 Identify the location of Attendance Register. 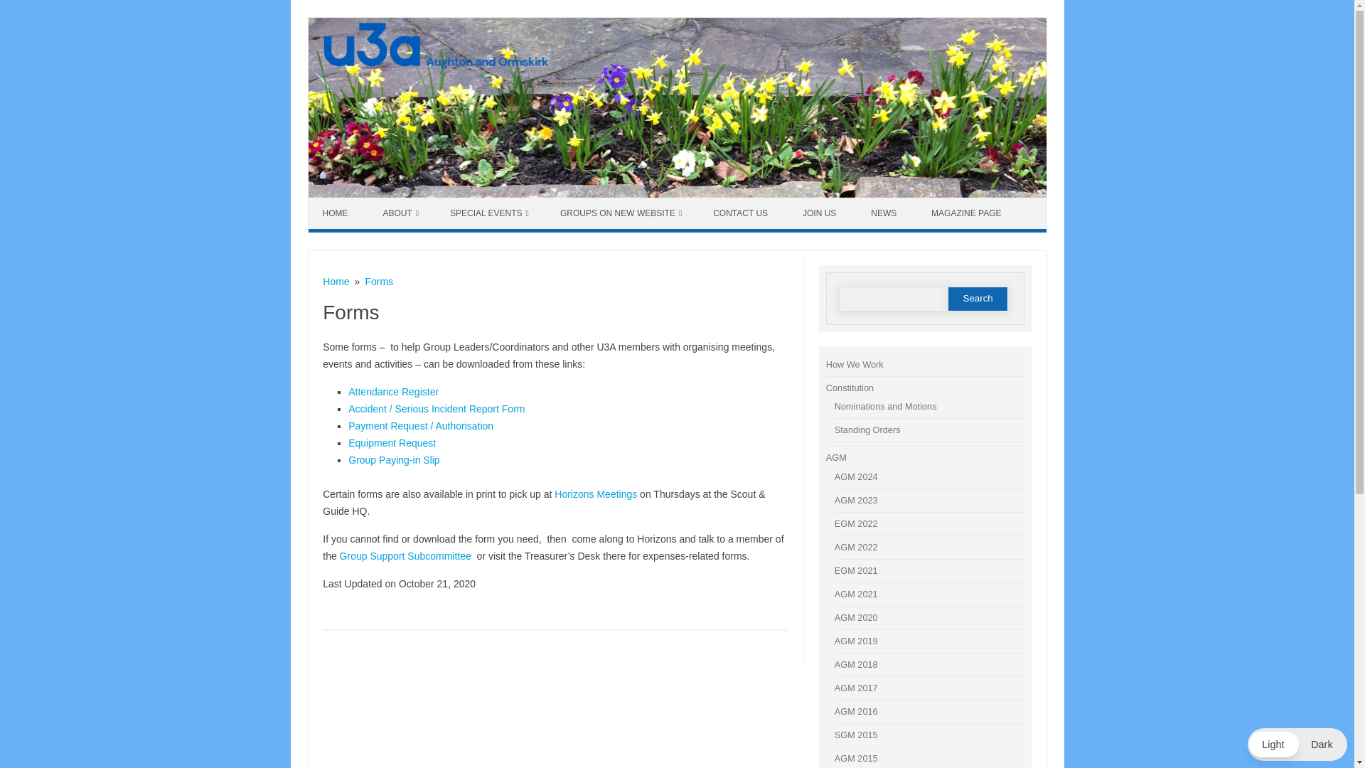
(392, 392).